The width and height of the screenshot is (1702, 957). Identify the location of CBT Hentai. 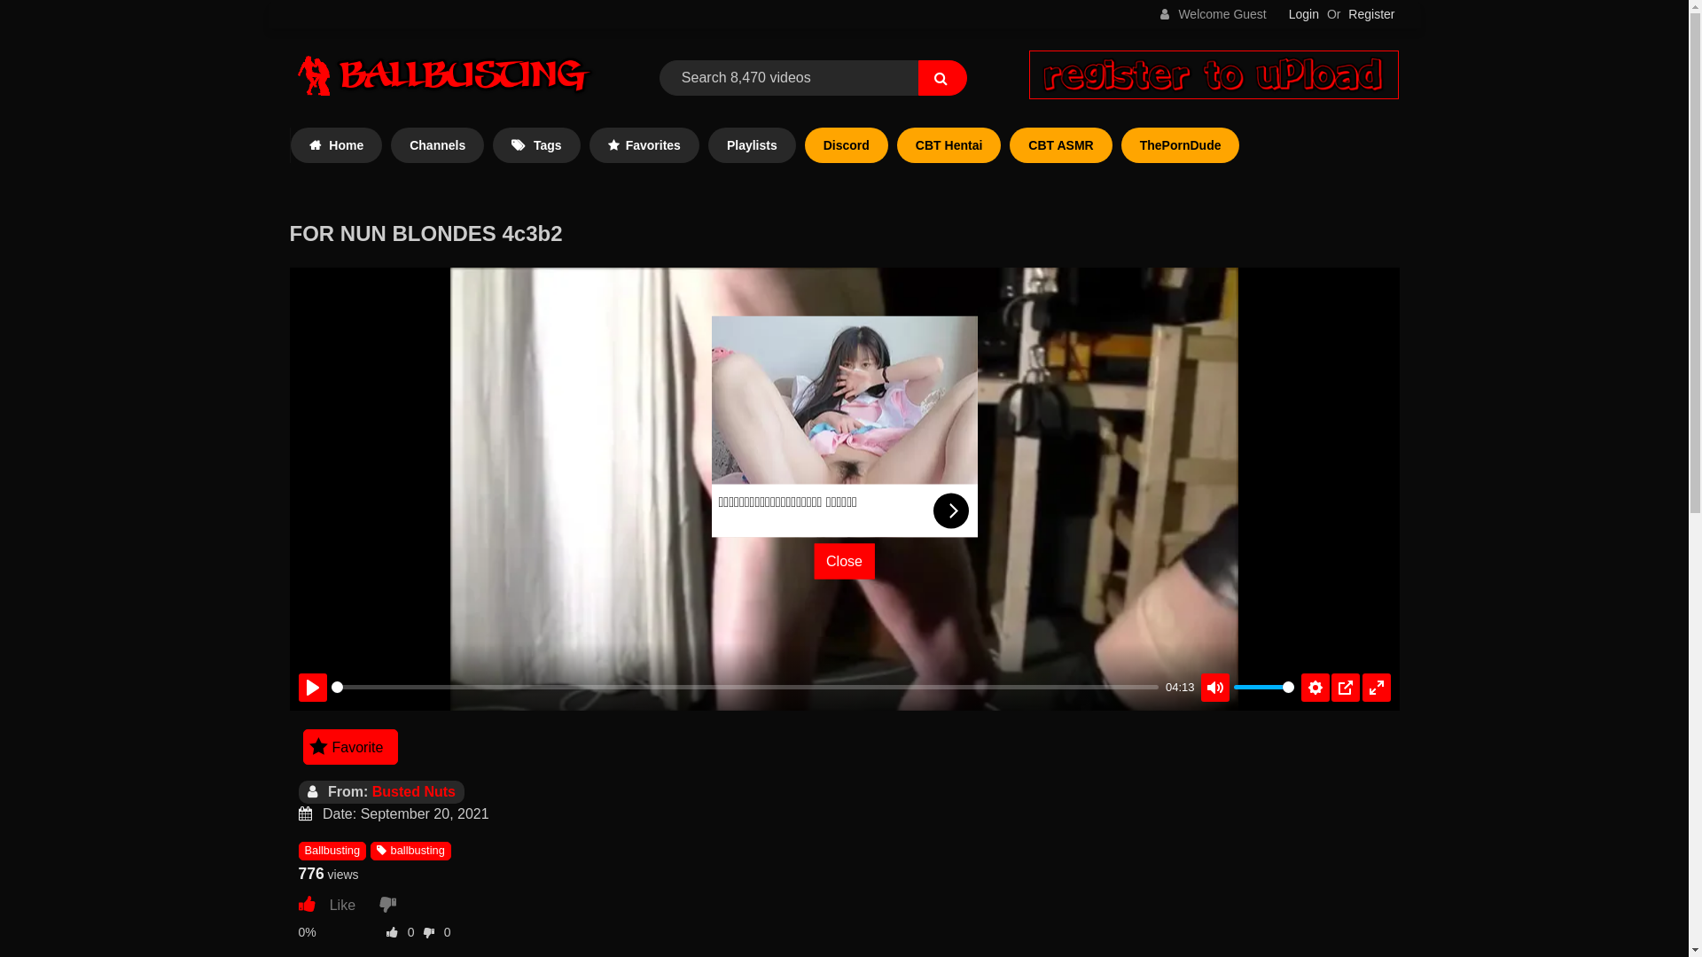
(949, 145).